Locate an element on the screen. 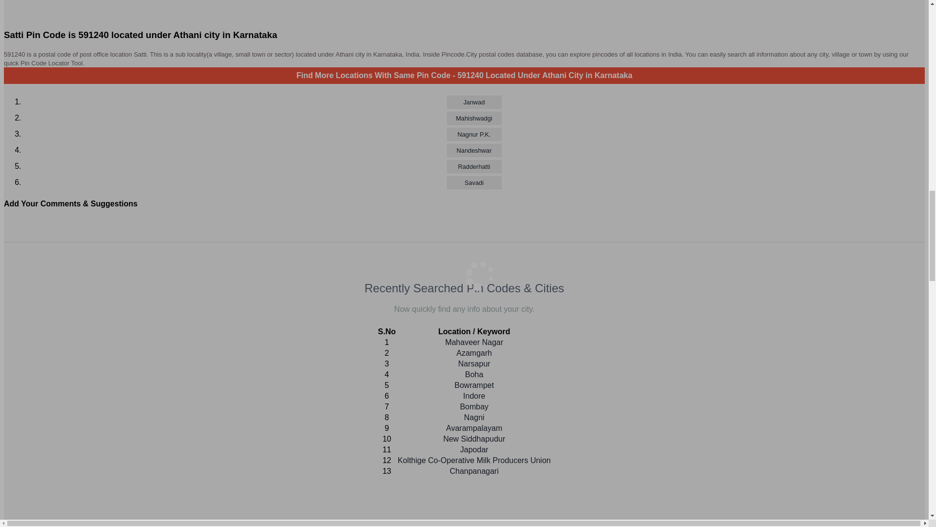 Image resolution: width=936 pixels, height=527 pixels. Janwad is located at coordinates (473, 101).